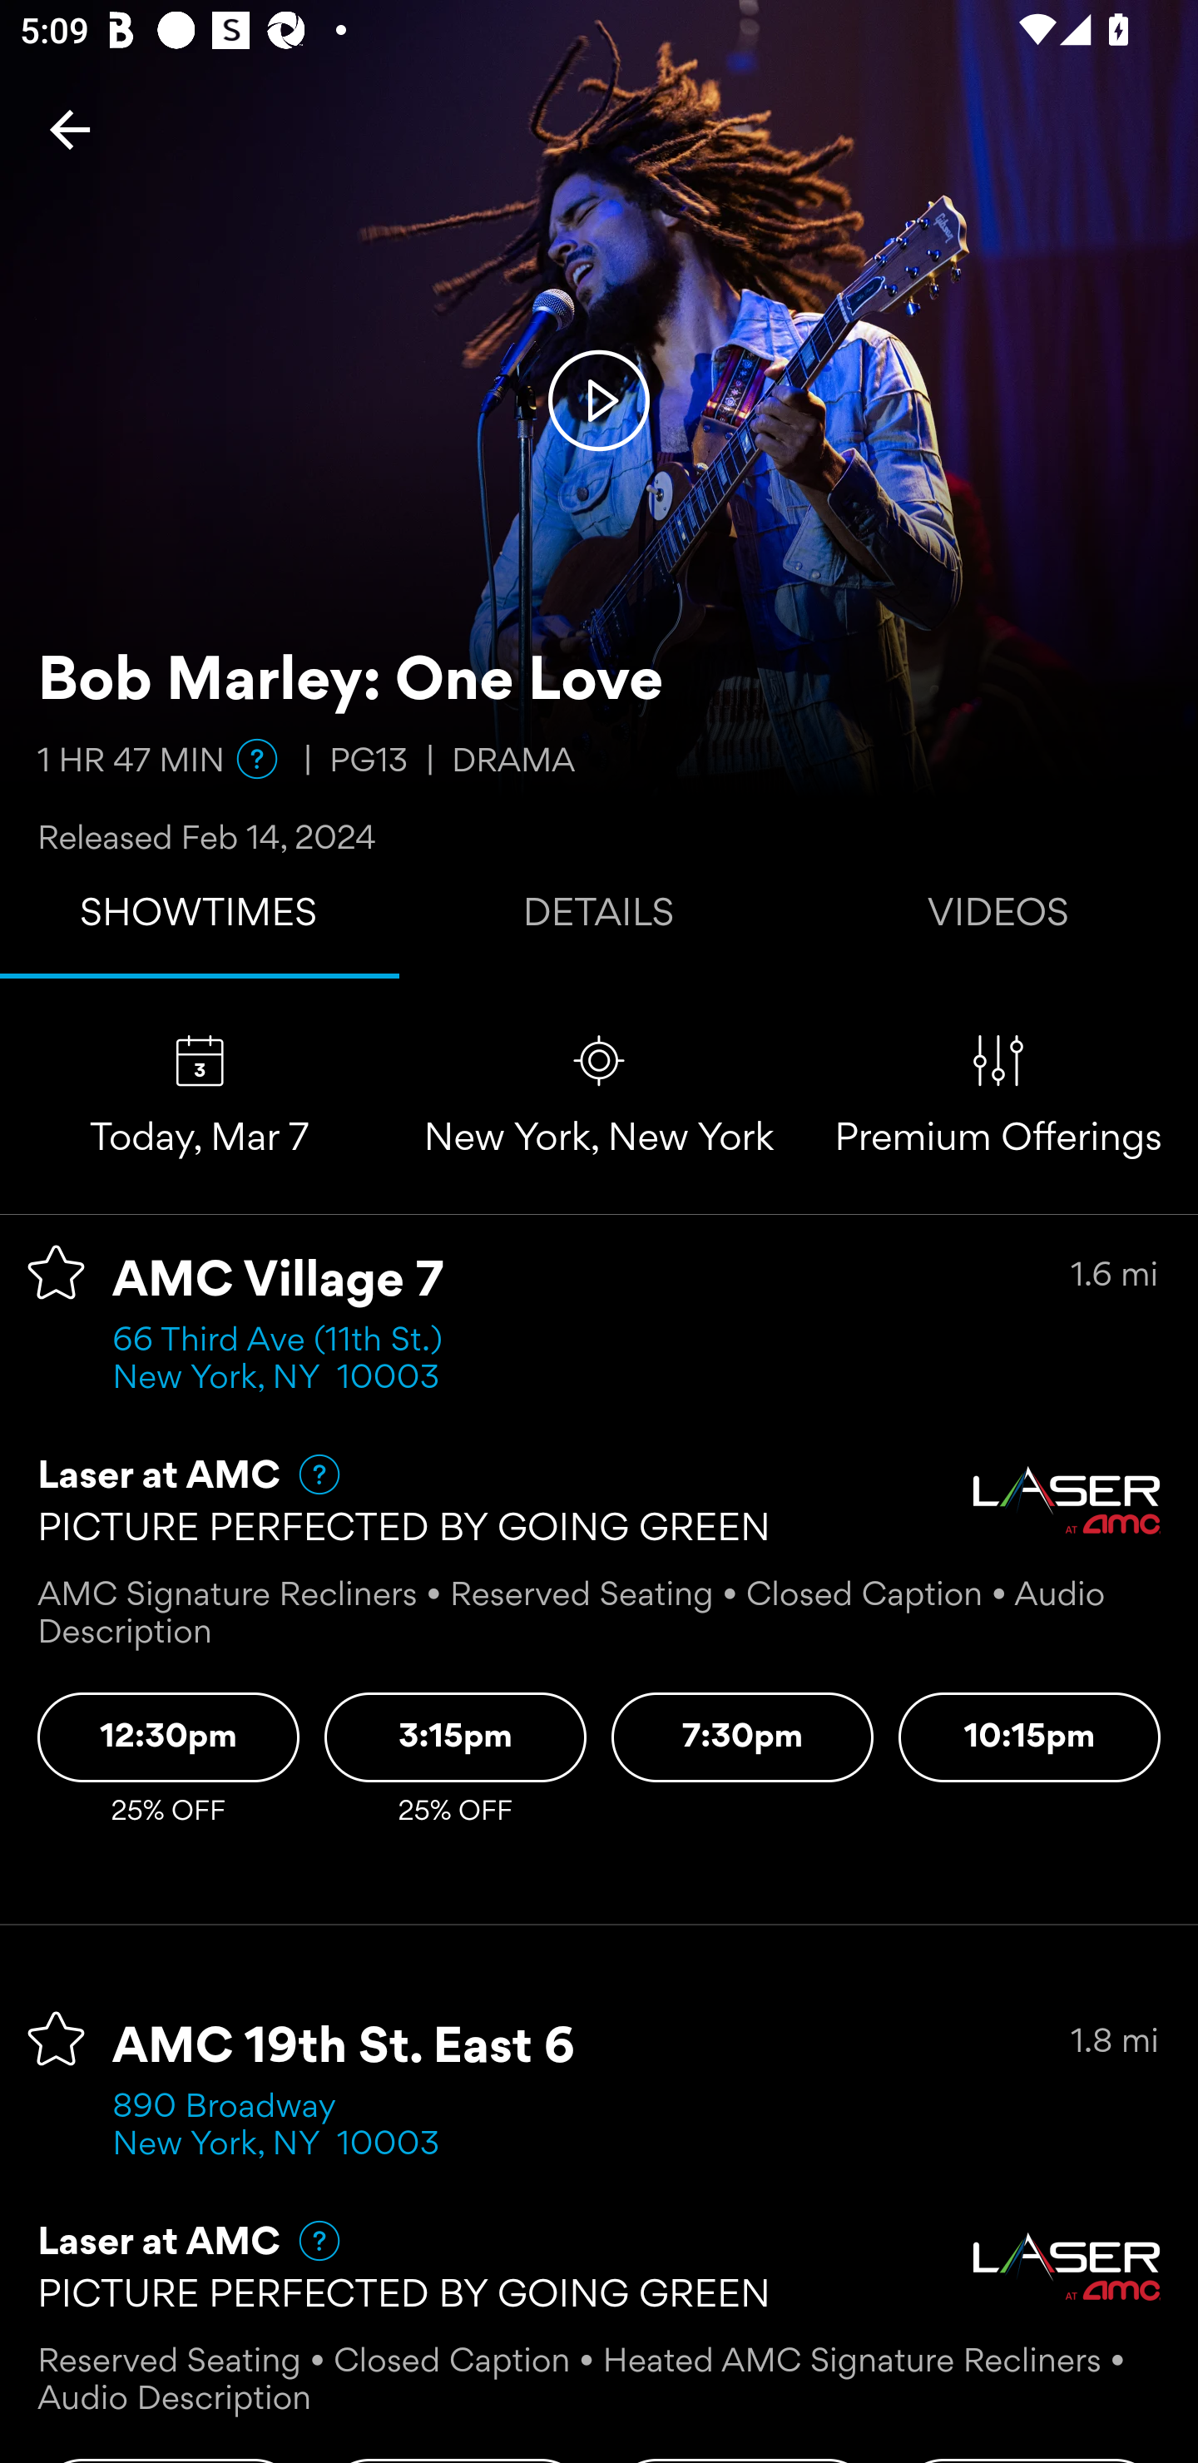 This screenshot has width=1198, height=2463. I want to click on 66 Third Ave (11th St.)  
New York, NY  10003, so click(286, 1360).